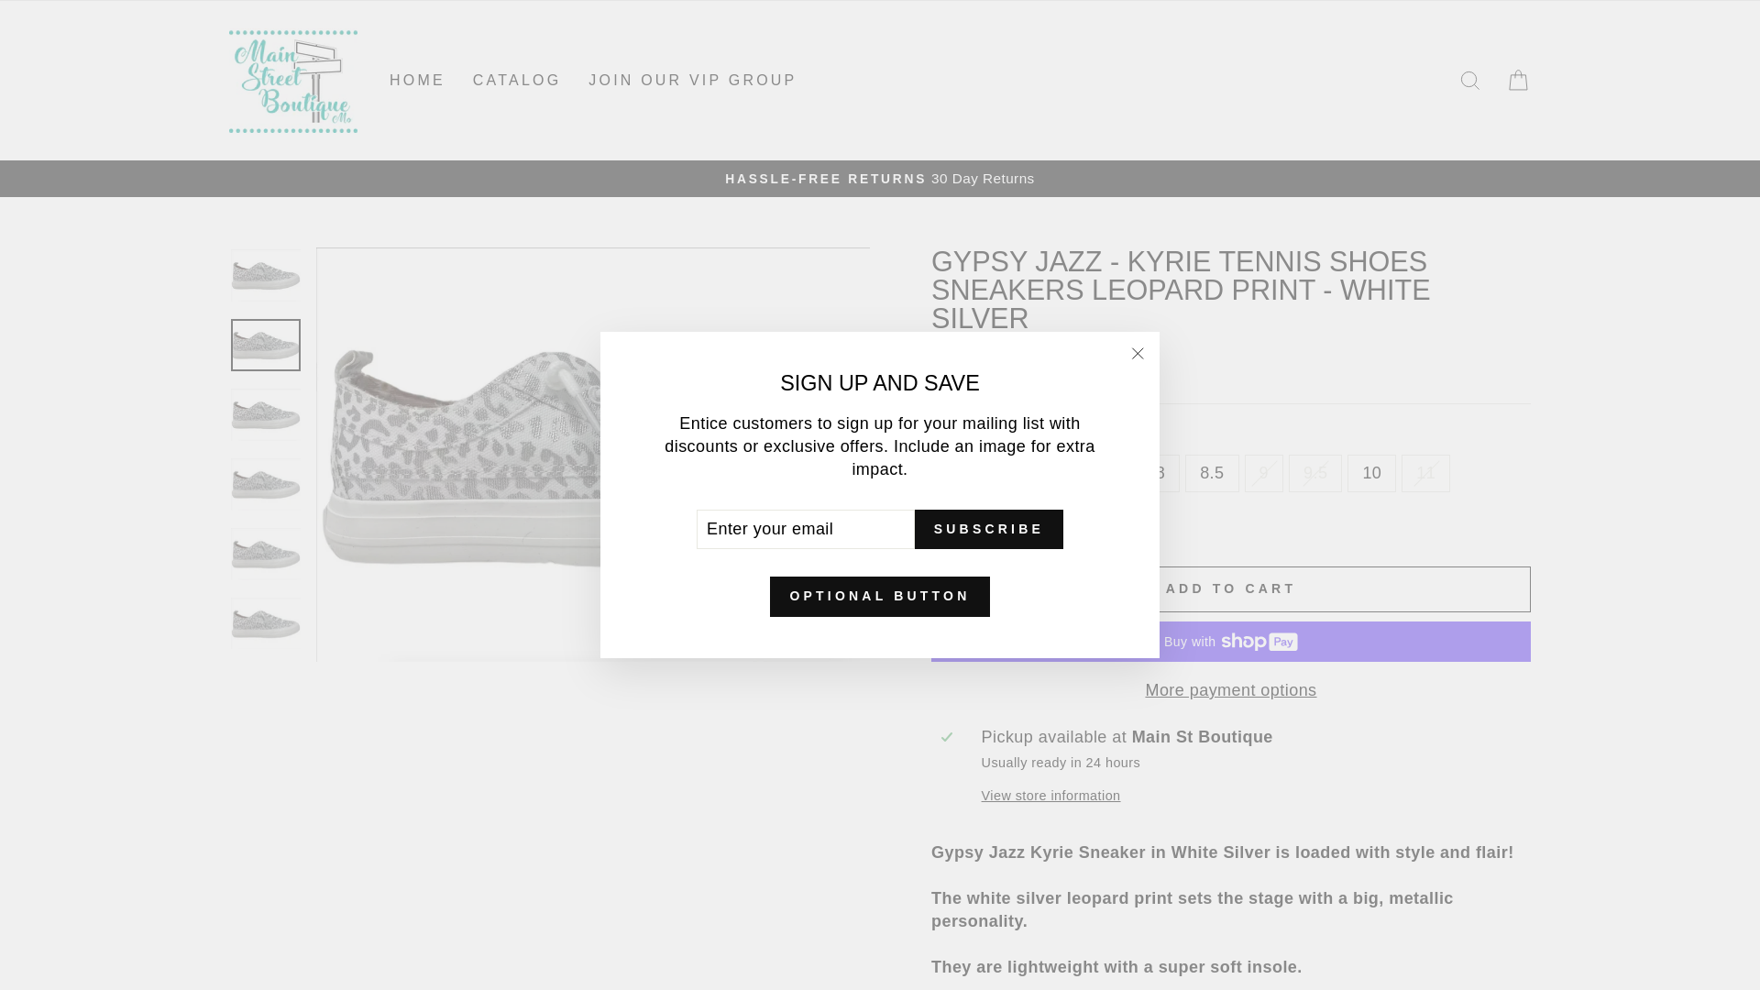 Image resolution: width=1760 pixels, height=990 pixels. I want to click on CART, so click(1518, 81).